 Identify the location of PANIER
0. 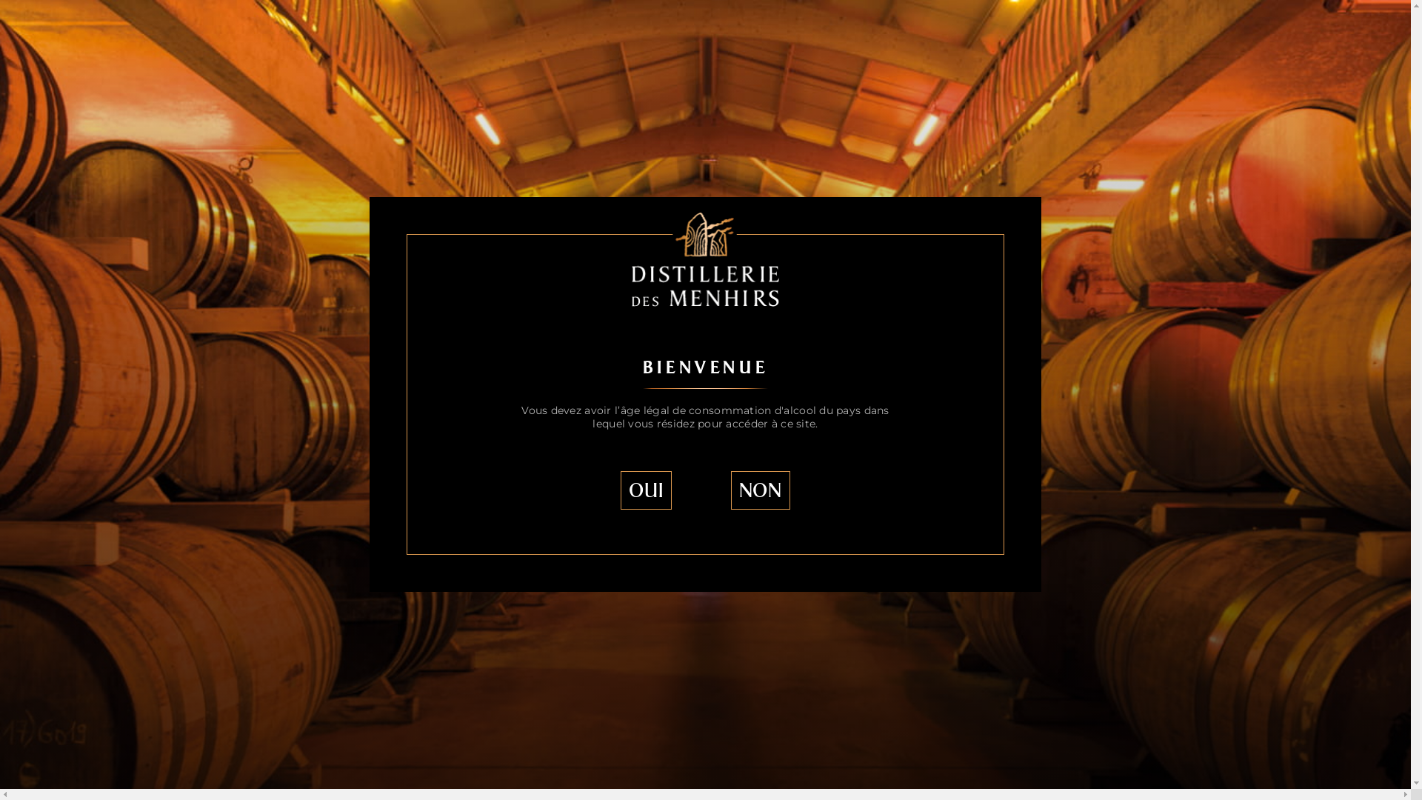
(1178, 35).